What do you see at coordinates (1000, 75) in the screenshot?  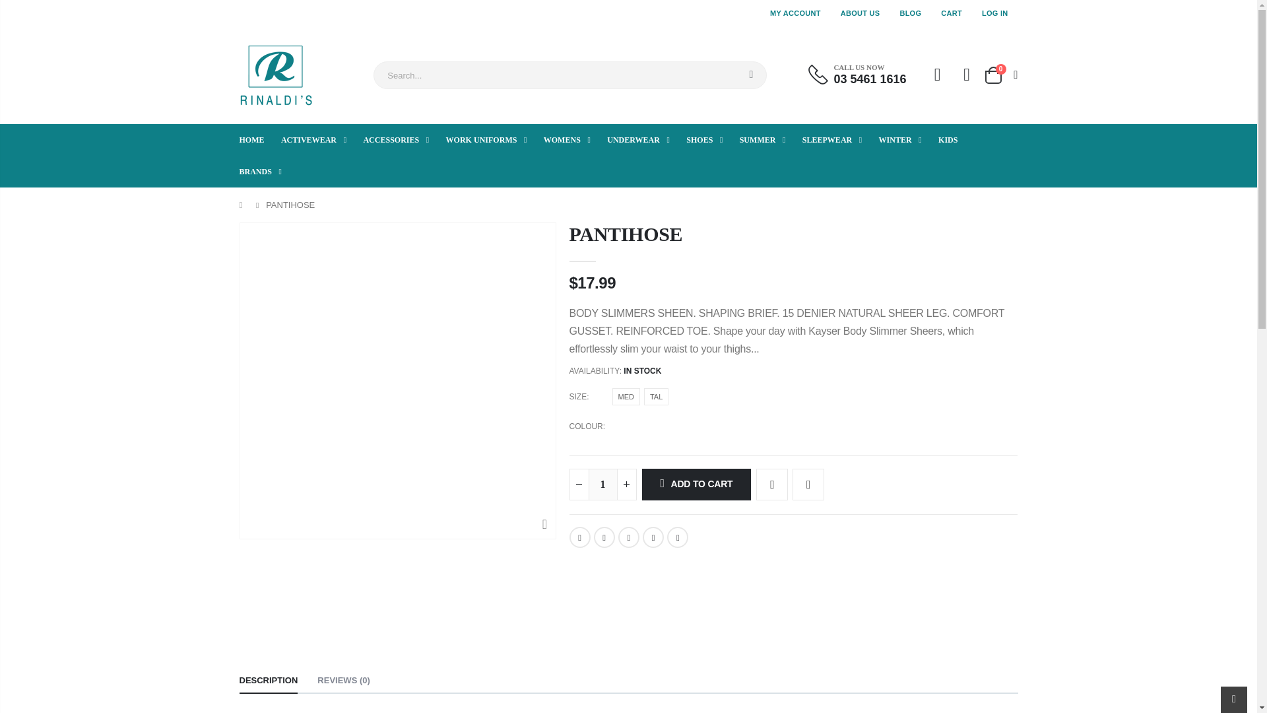 I see `0` at bounding box center [1000, 75].